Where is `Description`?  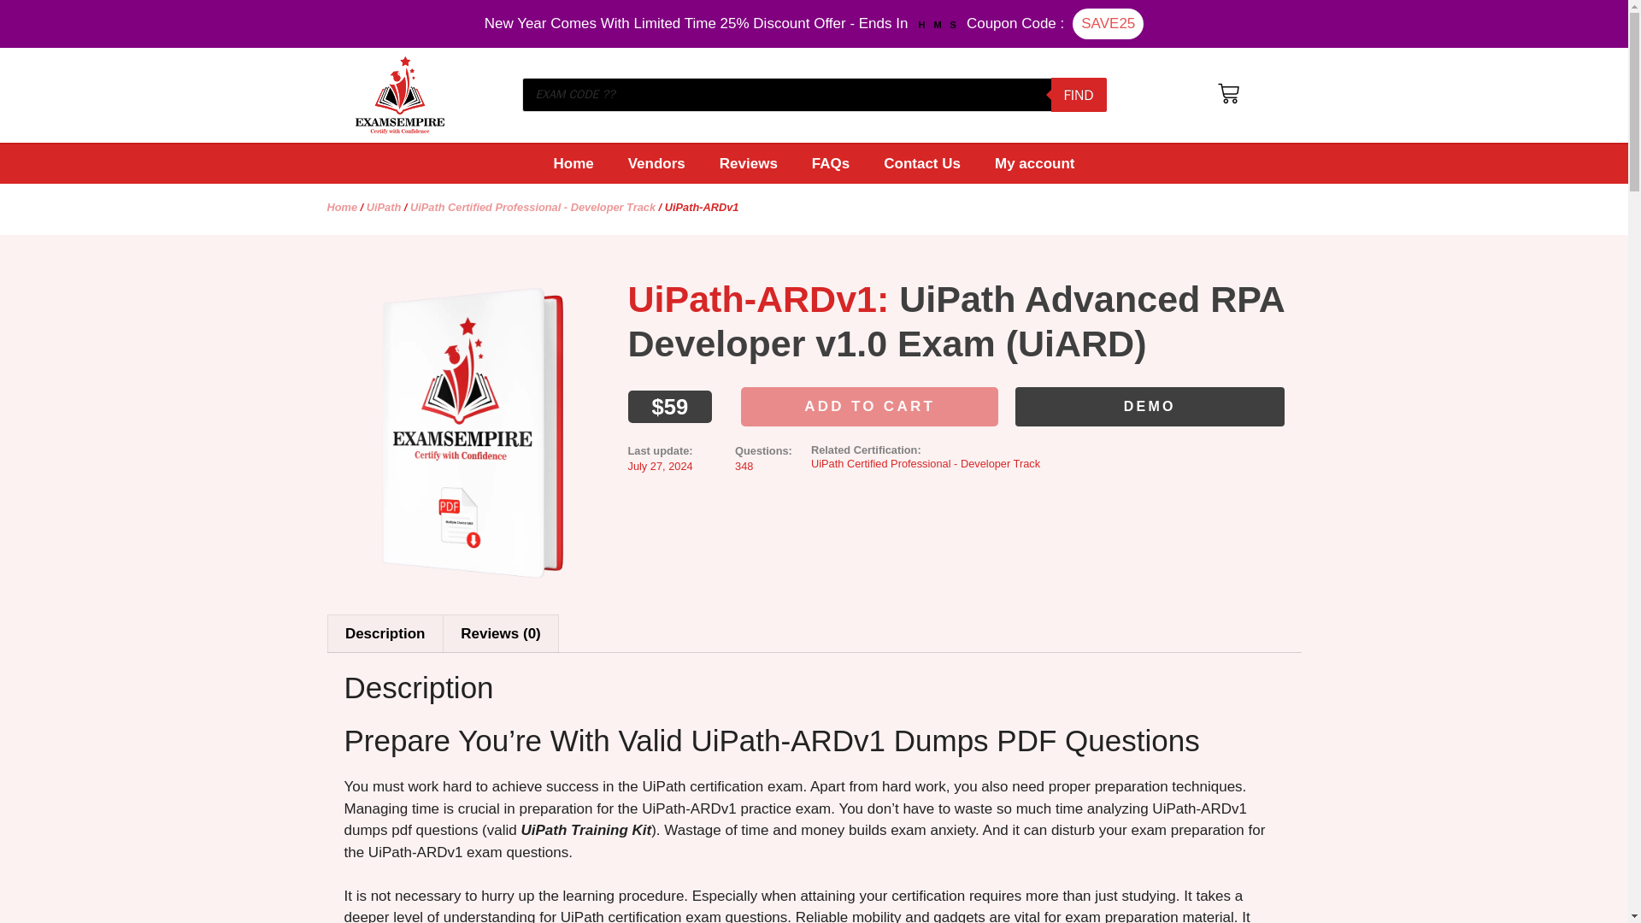 Description is located at coordinates (385, 634).